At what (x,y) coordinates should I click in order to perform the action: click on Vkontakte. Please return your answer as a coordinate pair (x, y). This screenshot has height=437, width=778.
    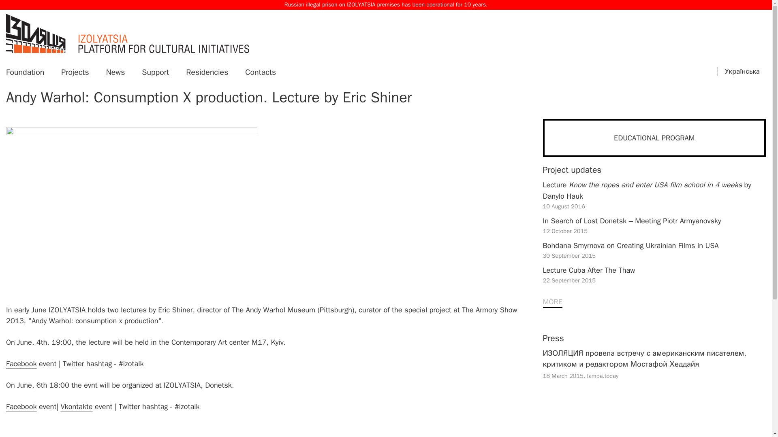
    Looking at the image, I should click on (76, 406).